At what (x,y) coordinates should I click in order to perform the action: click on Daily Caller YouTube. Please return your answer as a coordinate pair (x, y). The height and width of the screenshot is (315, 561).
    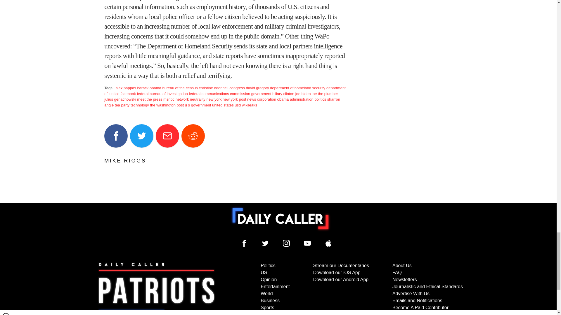
    Looking at the image, I should click on (307, 243).